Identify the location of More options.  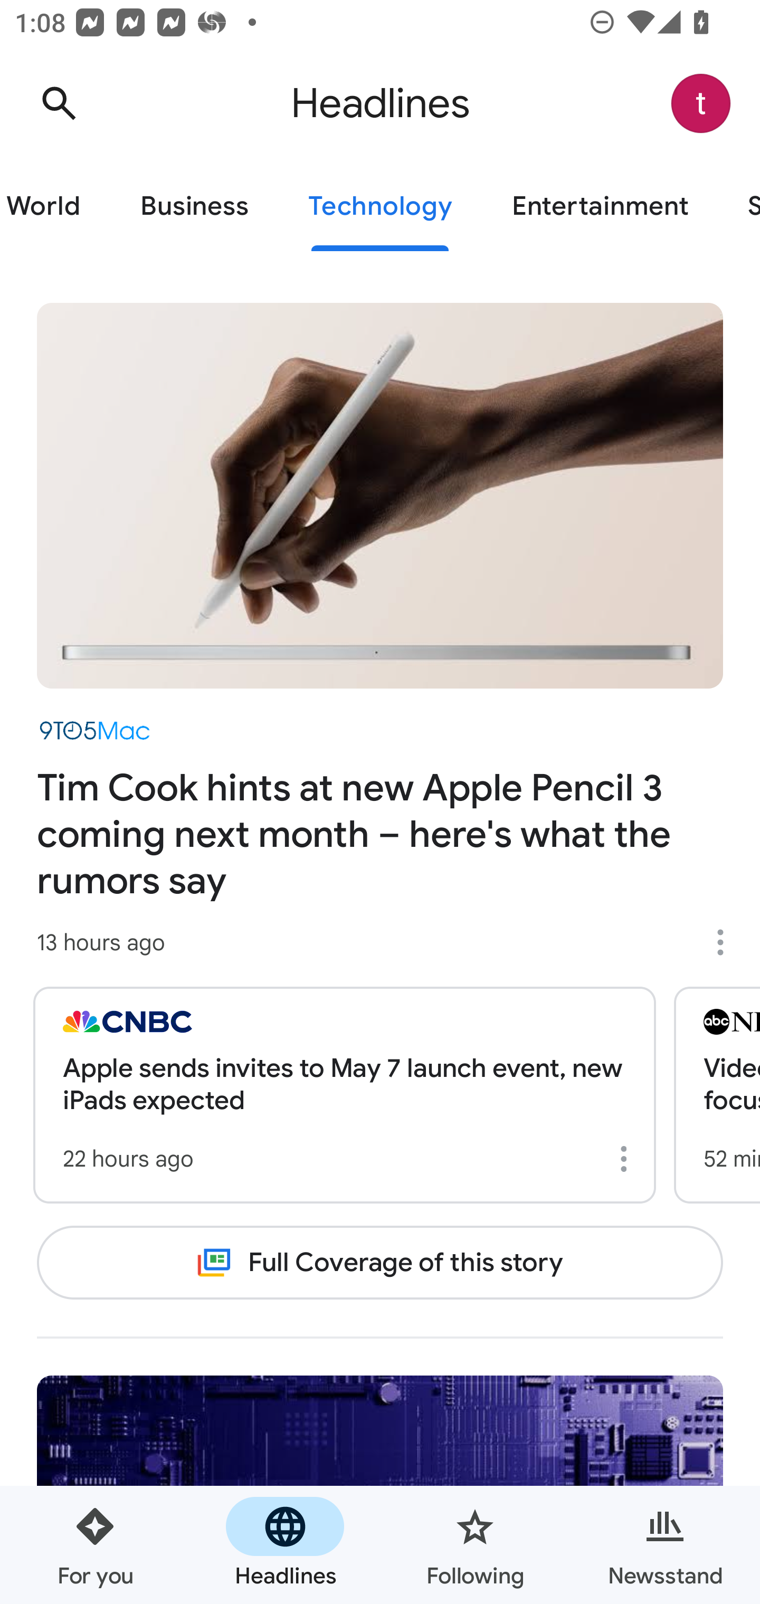
(727, 942).